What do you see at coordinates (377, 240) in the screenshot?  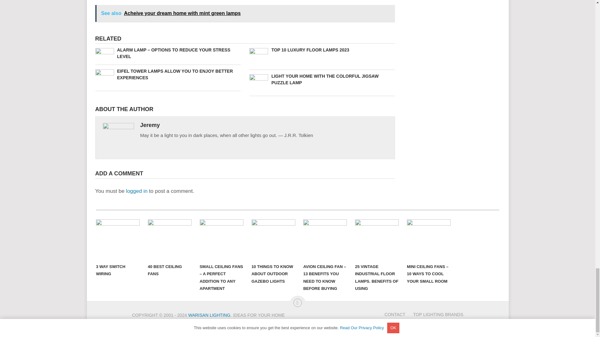 I see `25 VINTAGE INDUSTRIAL FLOOR LAMPS. BENEFITS OF USING` at bounding box center [377, 240].